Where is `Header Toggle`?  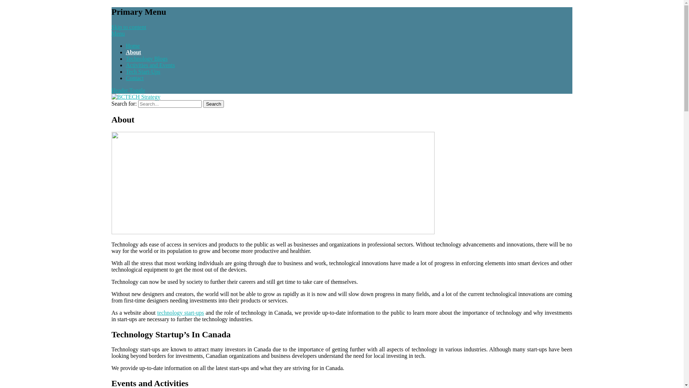
Header Toggle is located at coordinates (128, 91).